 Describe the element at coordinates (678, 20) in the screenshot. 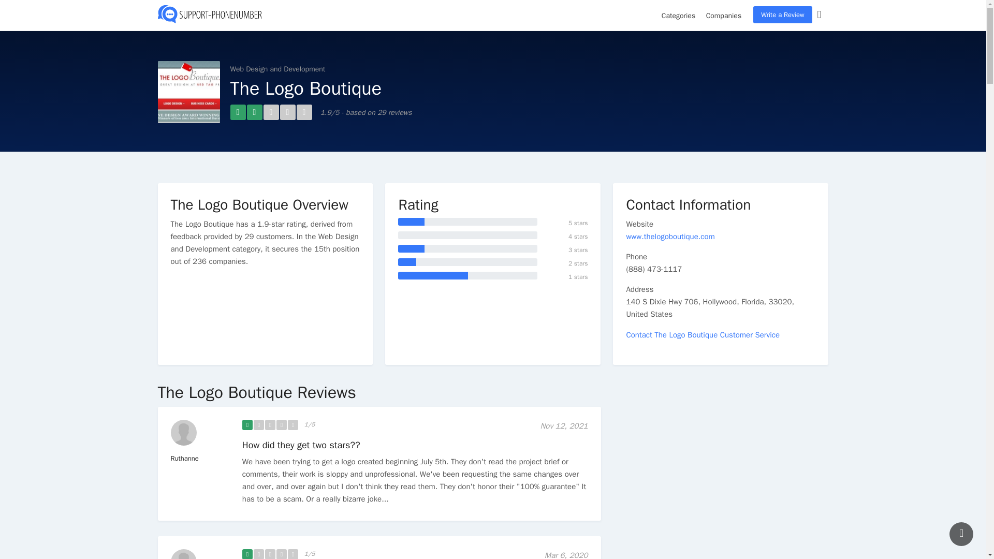

I see `Categories` at that location.